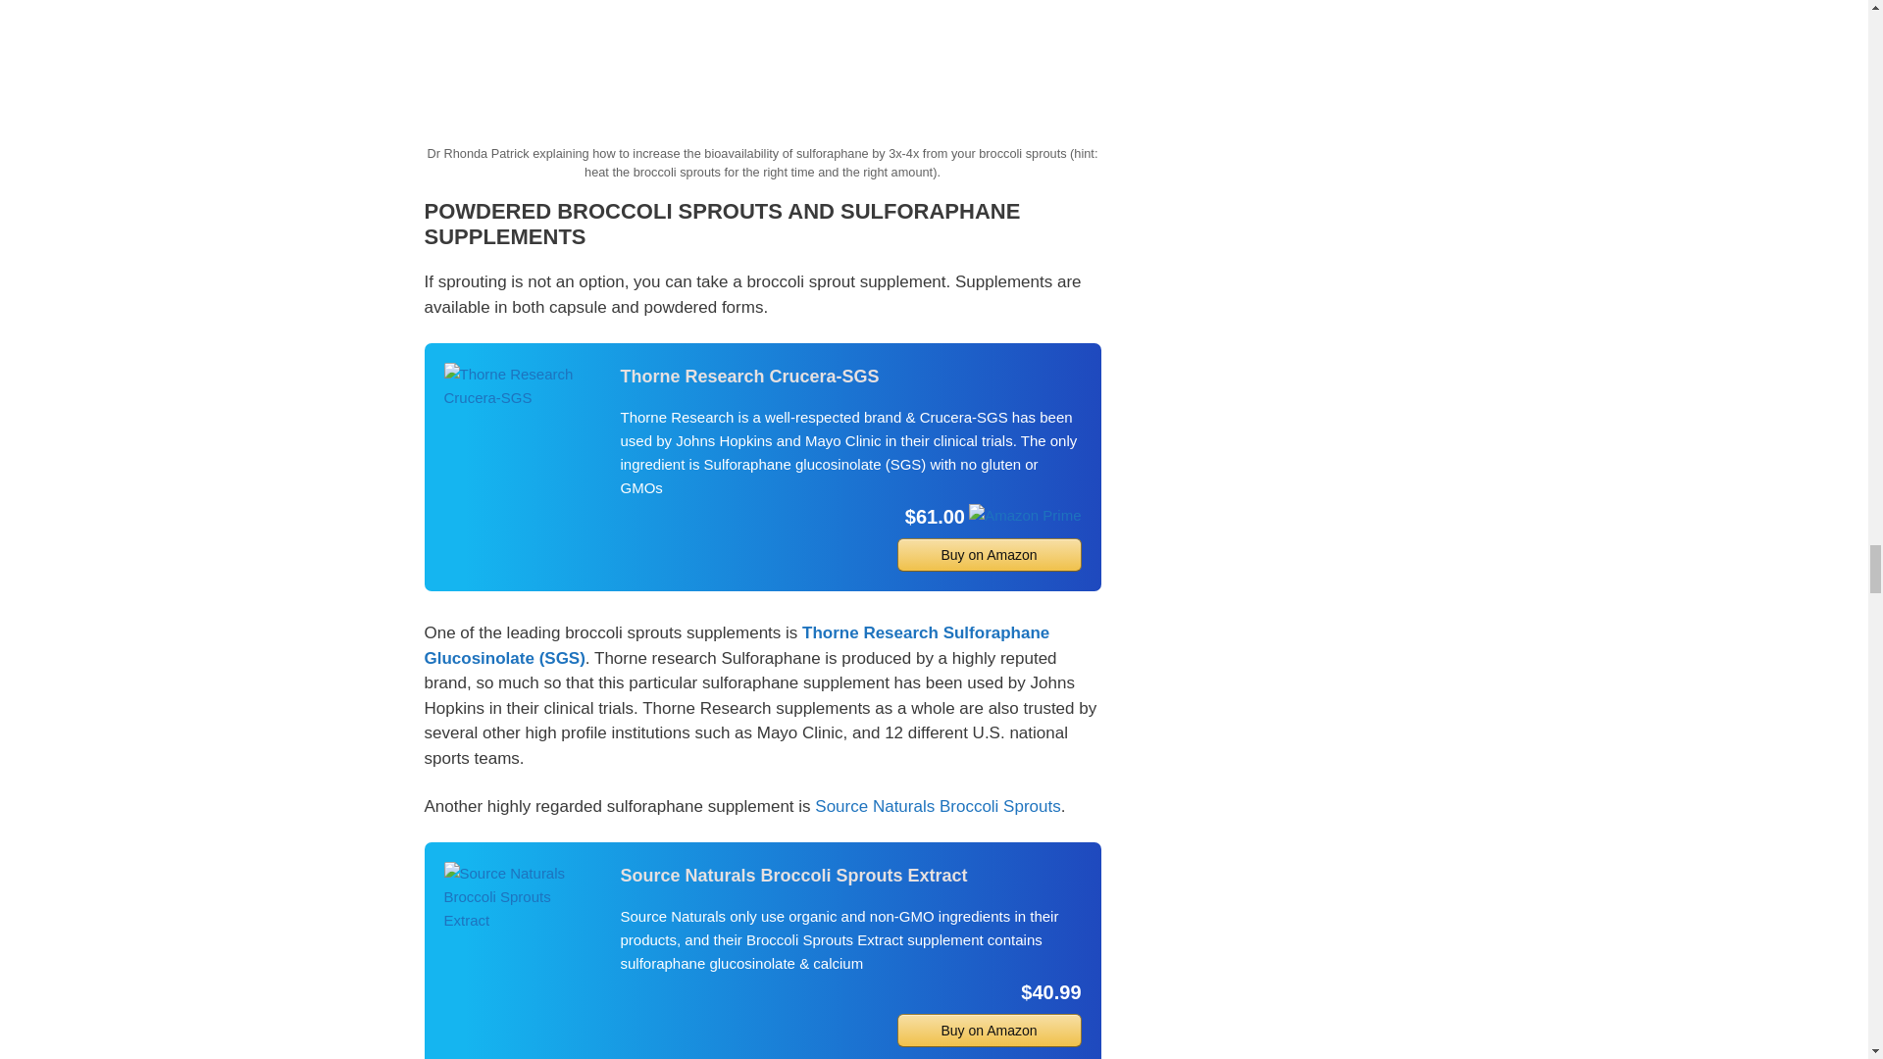 Image resolution: width=1883 pixels, height=1059 pixels. I want to click on Amazon Prime, so click(1025, 515).